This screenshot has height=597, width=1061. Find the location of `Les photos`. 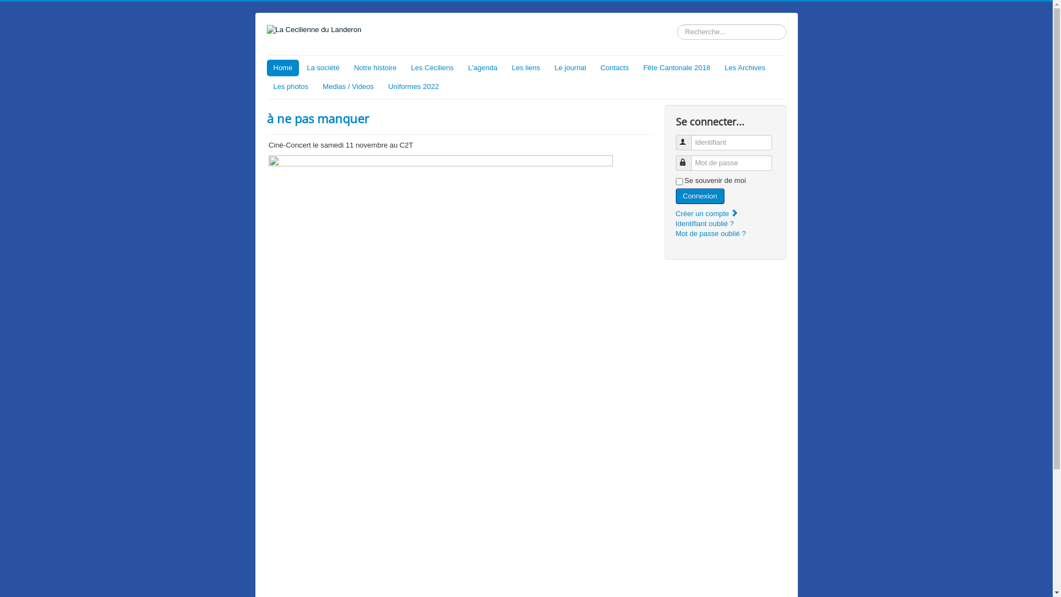

Les photos is located at coordinates (291, 87).